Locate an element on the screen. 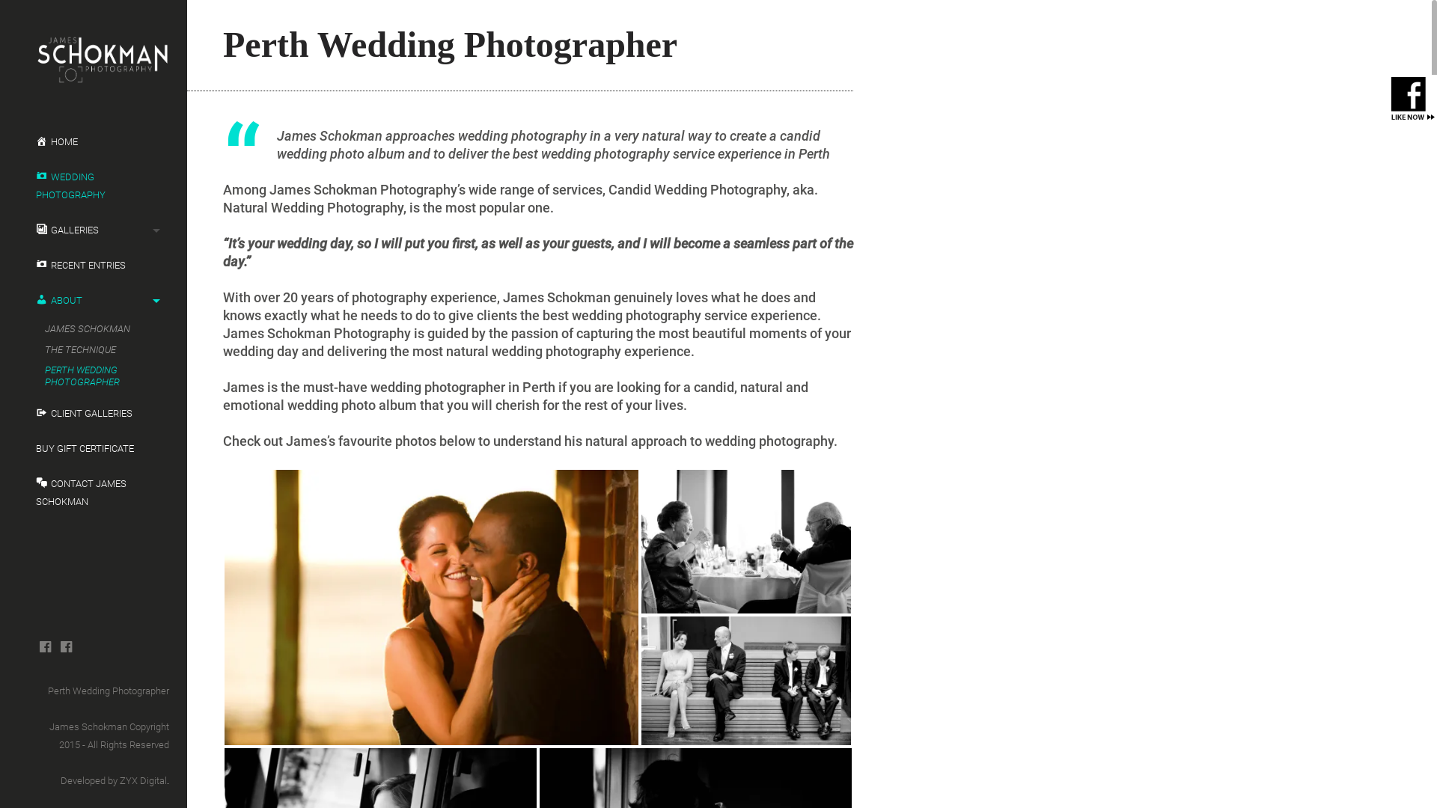 The height and width of the screenshot is (808, 1437). HOME is located at coordinates (94, 142).